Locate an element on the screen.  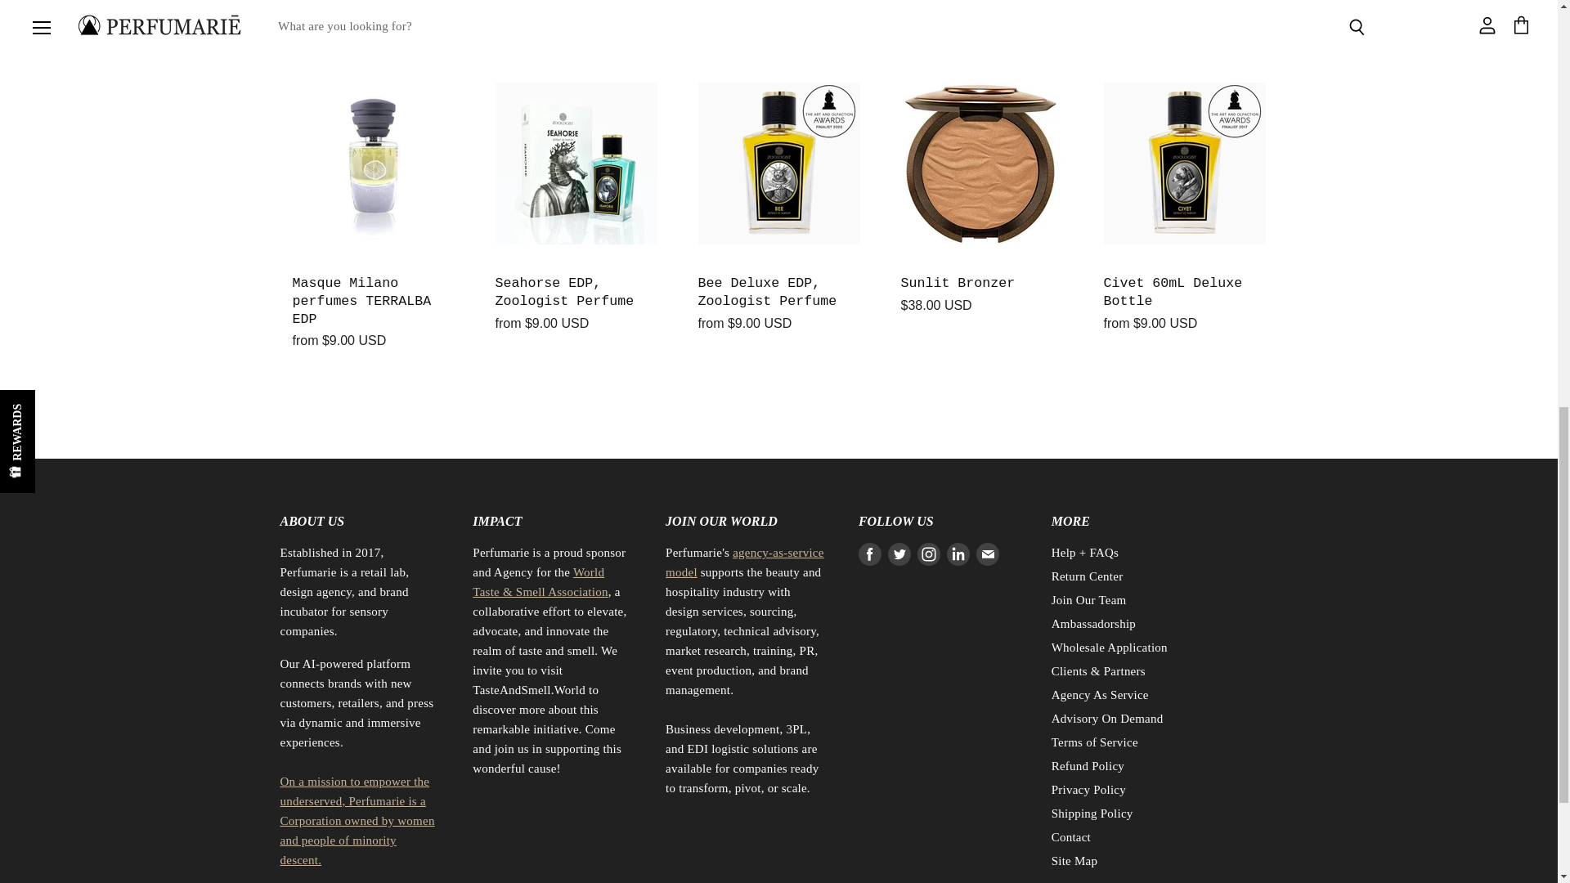
Twitter is located at coordinates (899, 554).